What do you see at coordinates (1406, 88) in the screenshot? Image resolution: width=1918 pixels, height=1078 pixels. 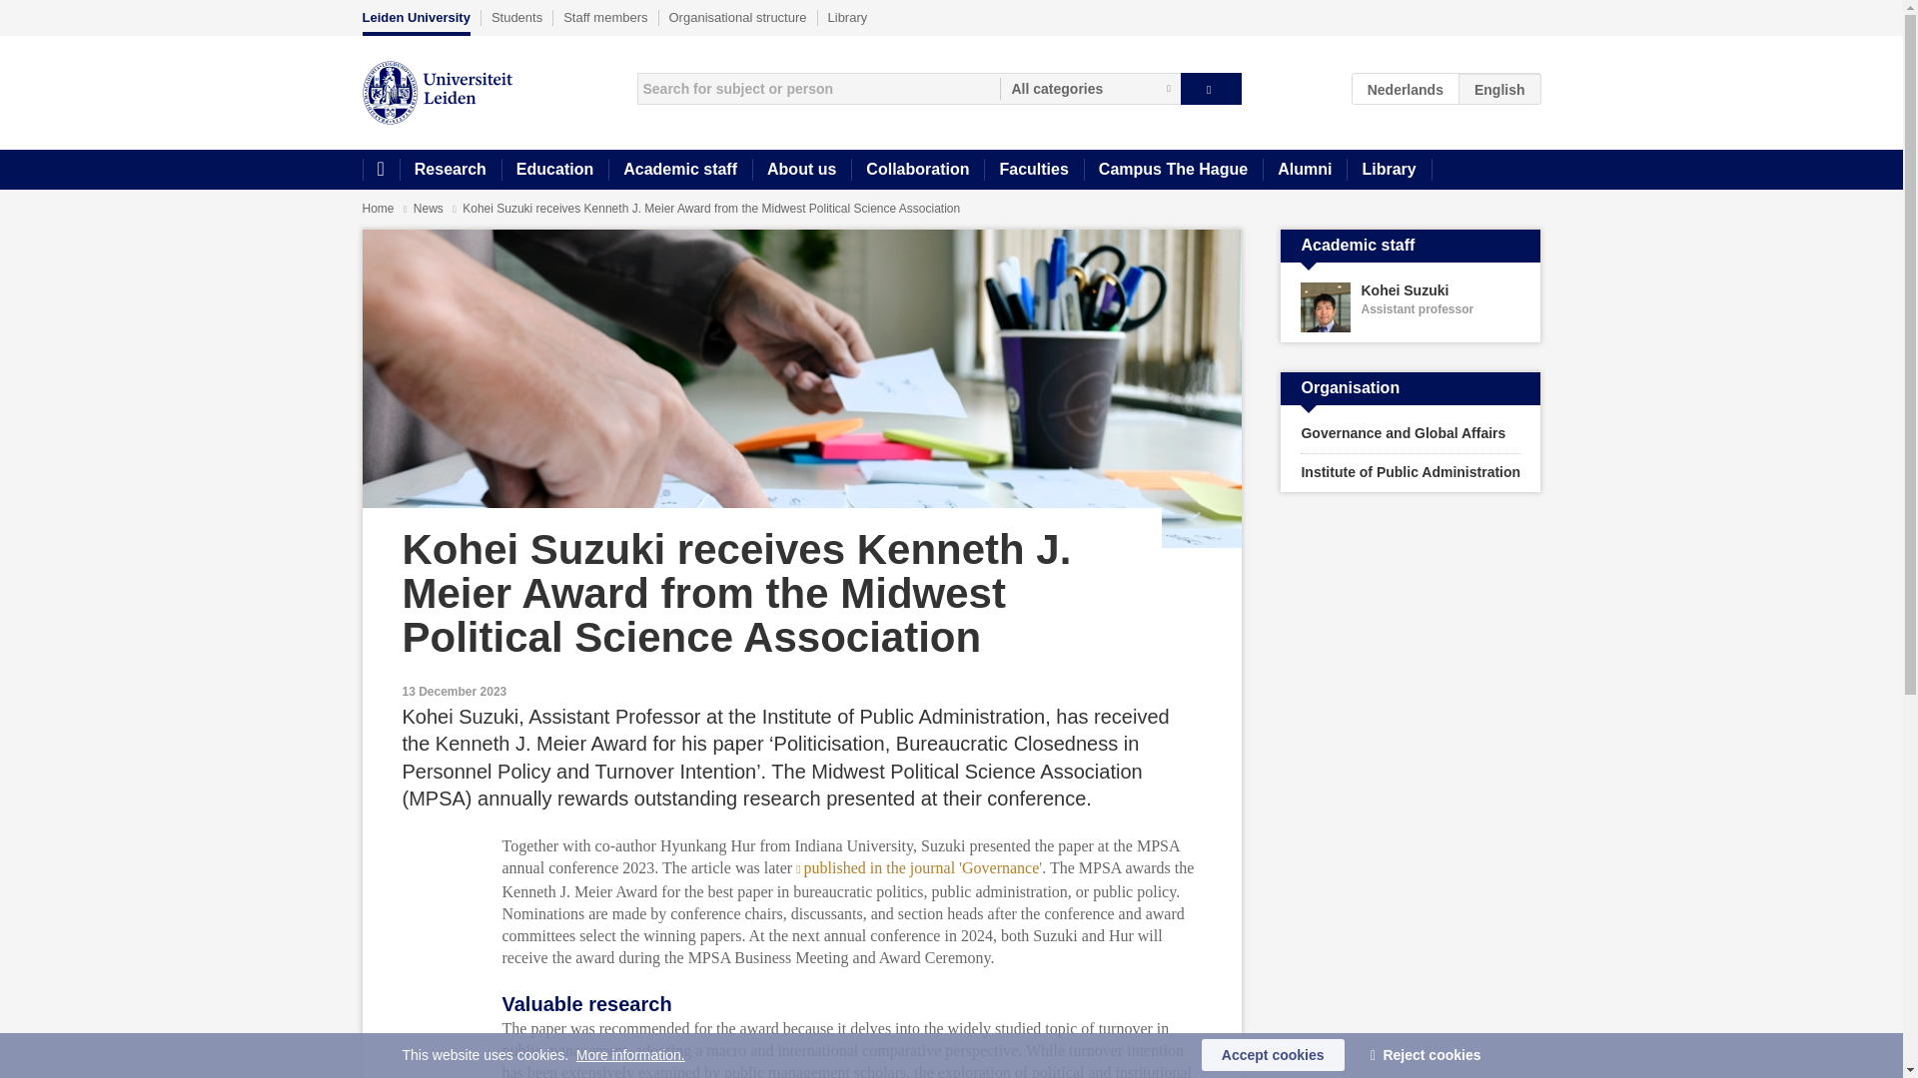 I see `NL` at bounding box center [1406, 88].